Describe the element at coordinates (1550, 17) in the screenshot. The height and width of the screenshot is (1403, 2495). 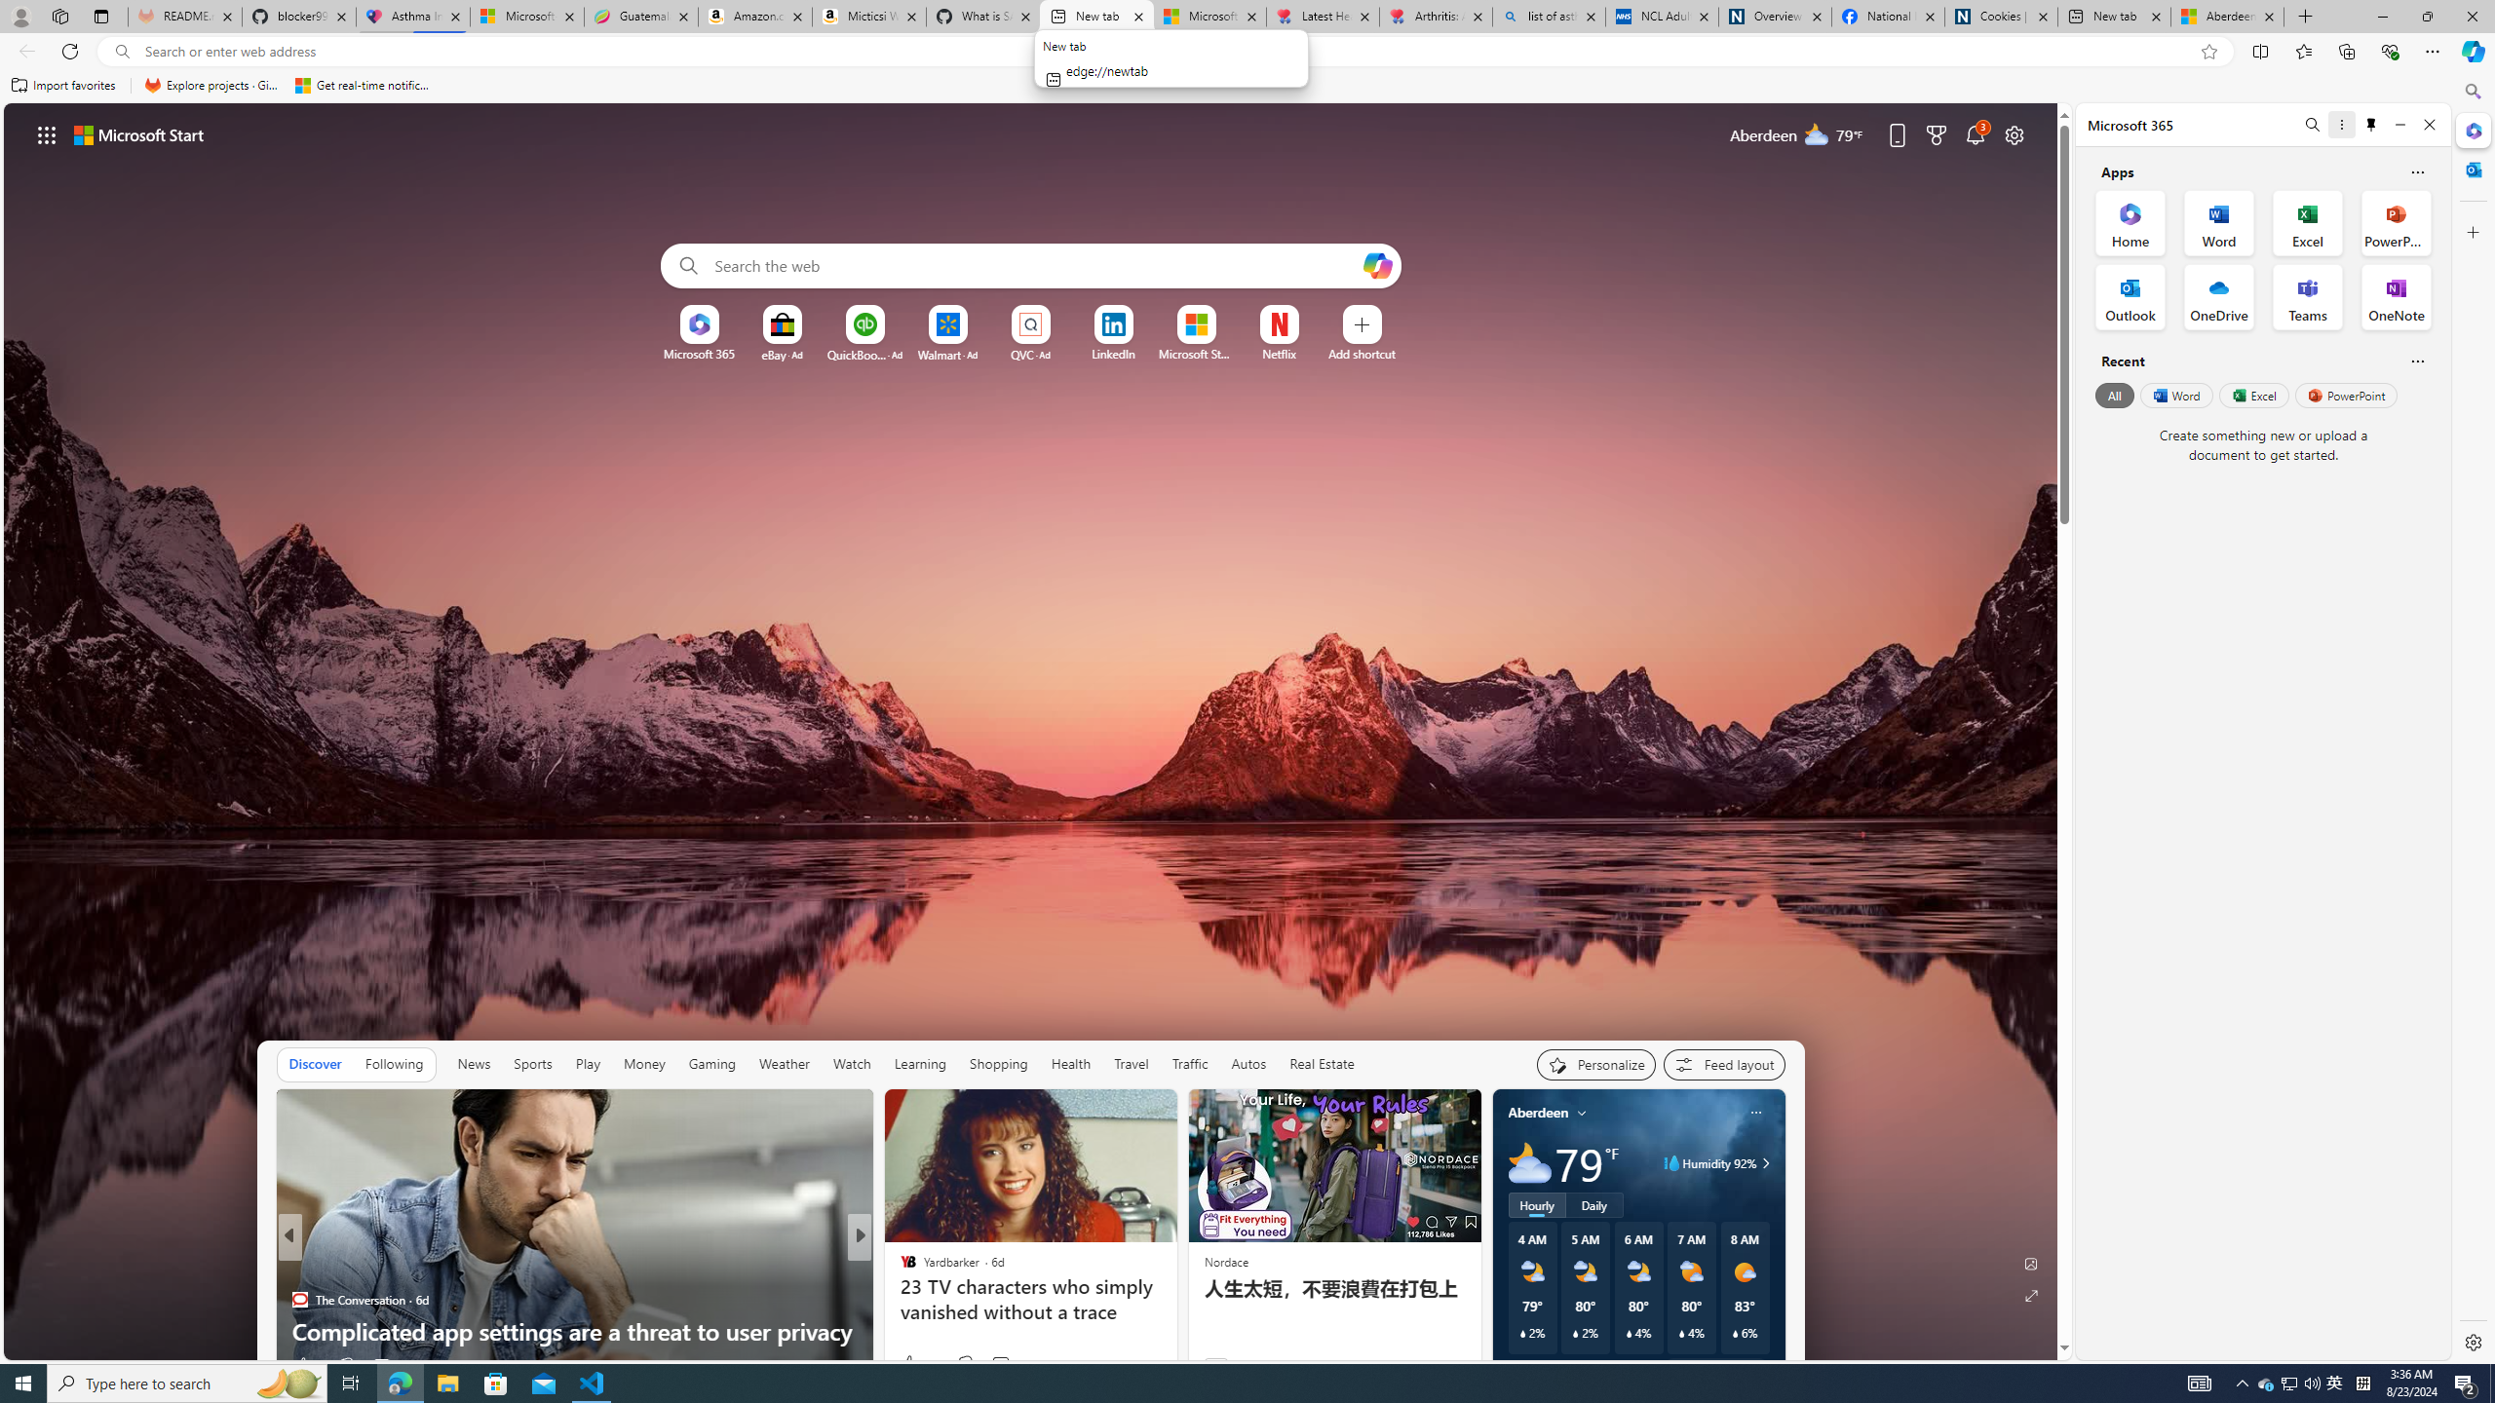
I see `list of asthma inhalers uk - Search` at that location.